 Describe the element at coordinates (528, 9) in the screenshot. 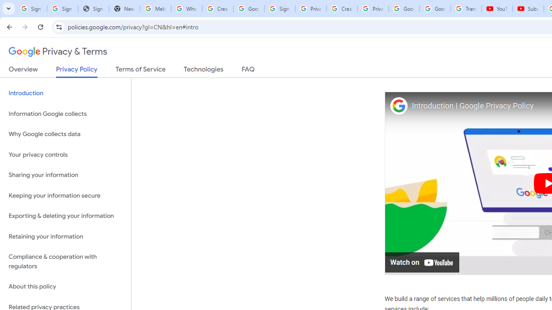

I see `Subscriptions - YouTube` at that location.